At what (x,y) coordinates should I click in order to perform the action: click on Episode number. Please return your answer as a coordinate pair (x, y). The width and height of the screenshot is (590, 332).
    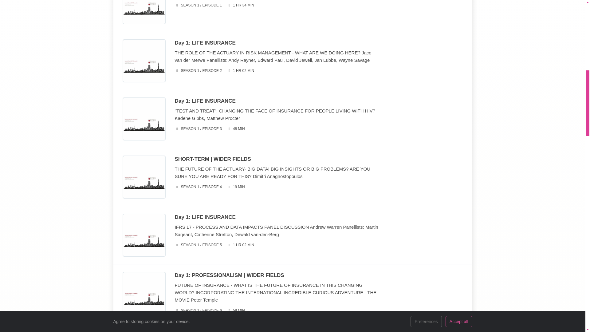
    Looking at the image, I should click on (198, 71).